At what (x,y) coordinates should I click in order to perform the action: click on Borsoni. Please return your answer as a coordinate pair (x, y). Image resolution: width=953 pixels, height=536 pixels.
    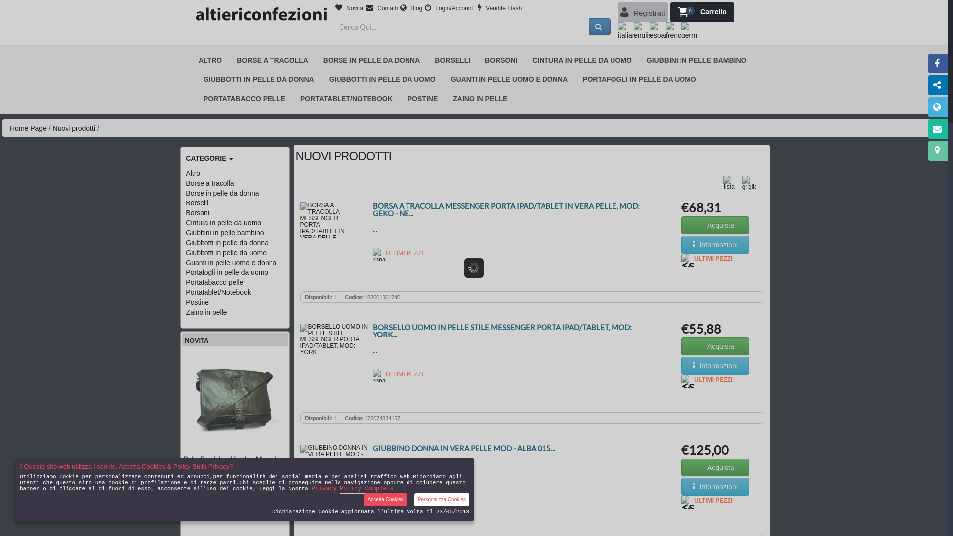
    Looking at the image, I should click on (198, 213).